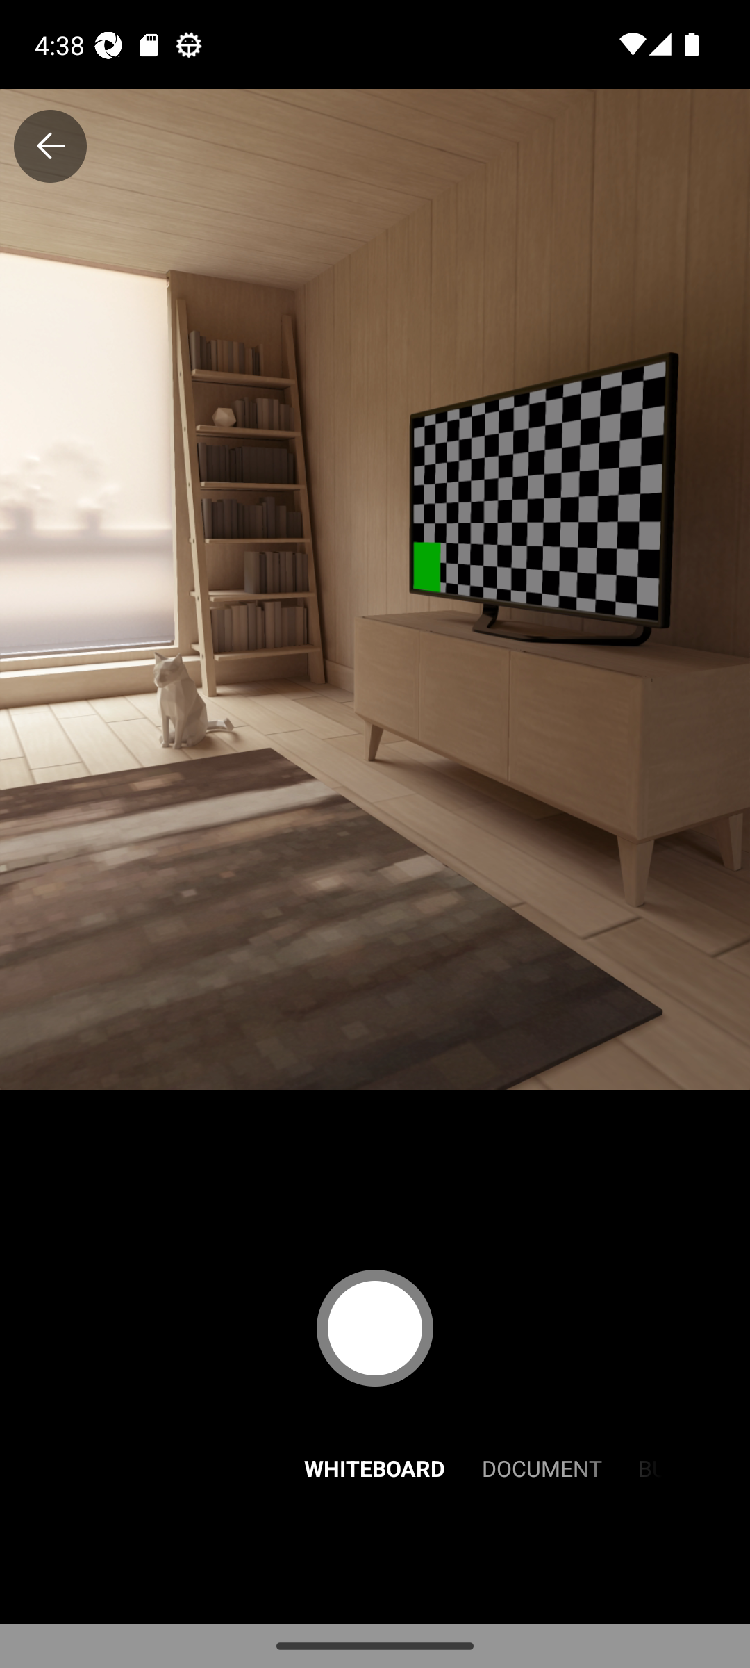  I want to click on Capture, so click(375, 1327).